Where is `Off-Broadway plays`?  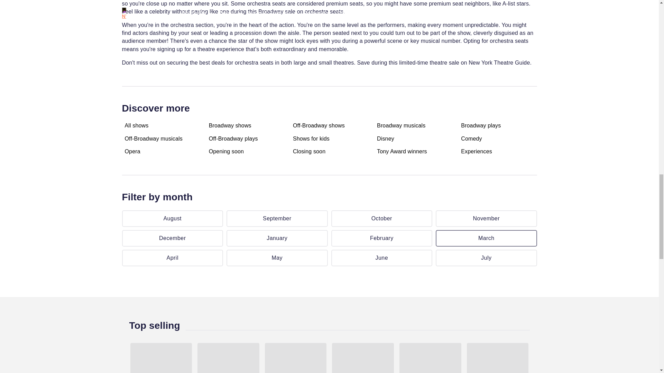
Off-Broadway plays is located at coordinates (233, 138).